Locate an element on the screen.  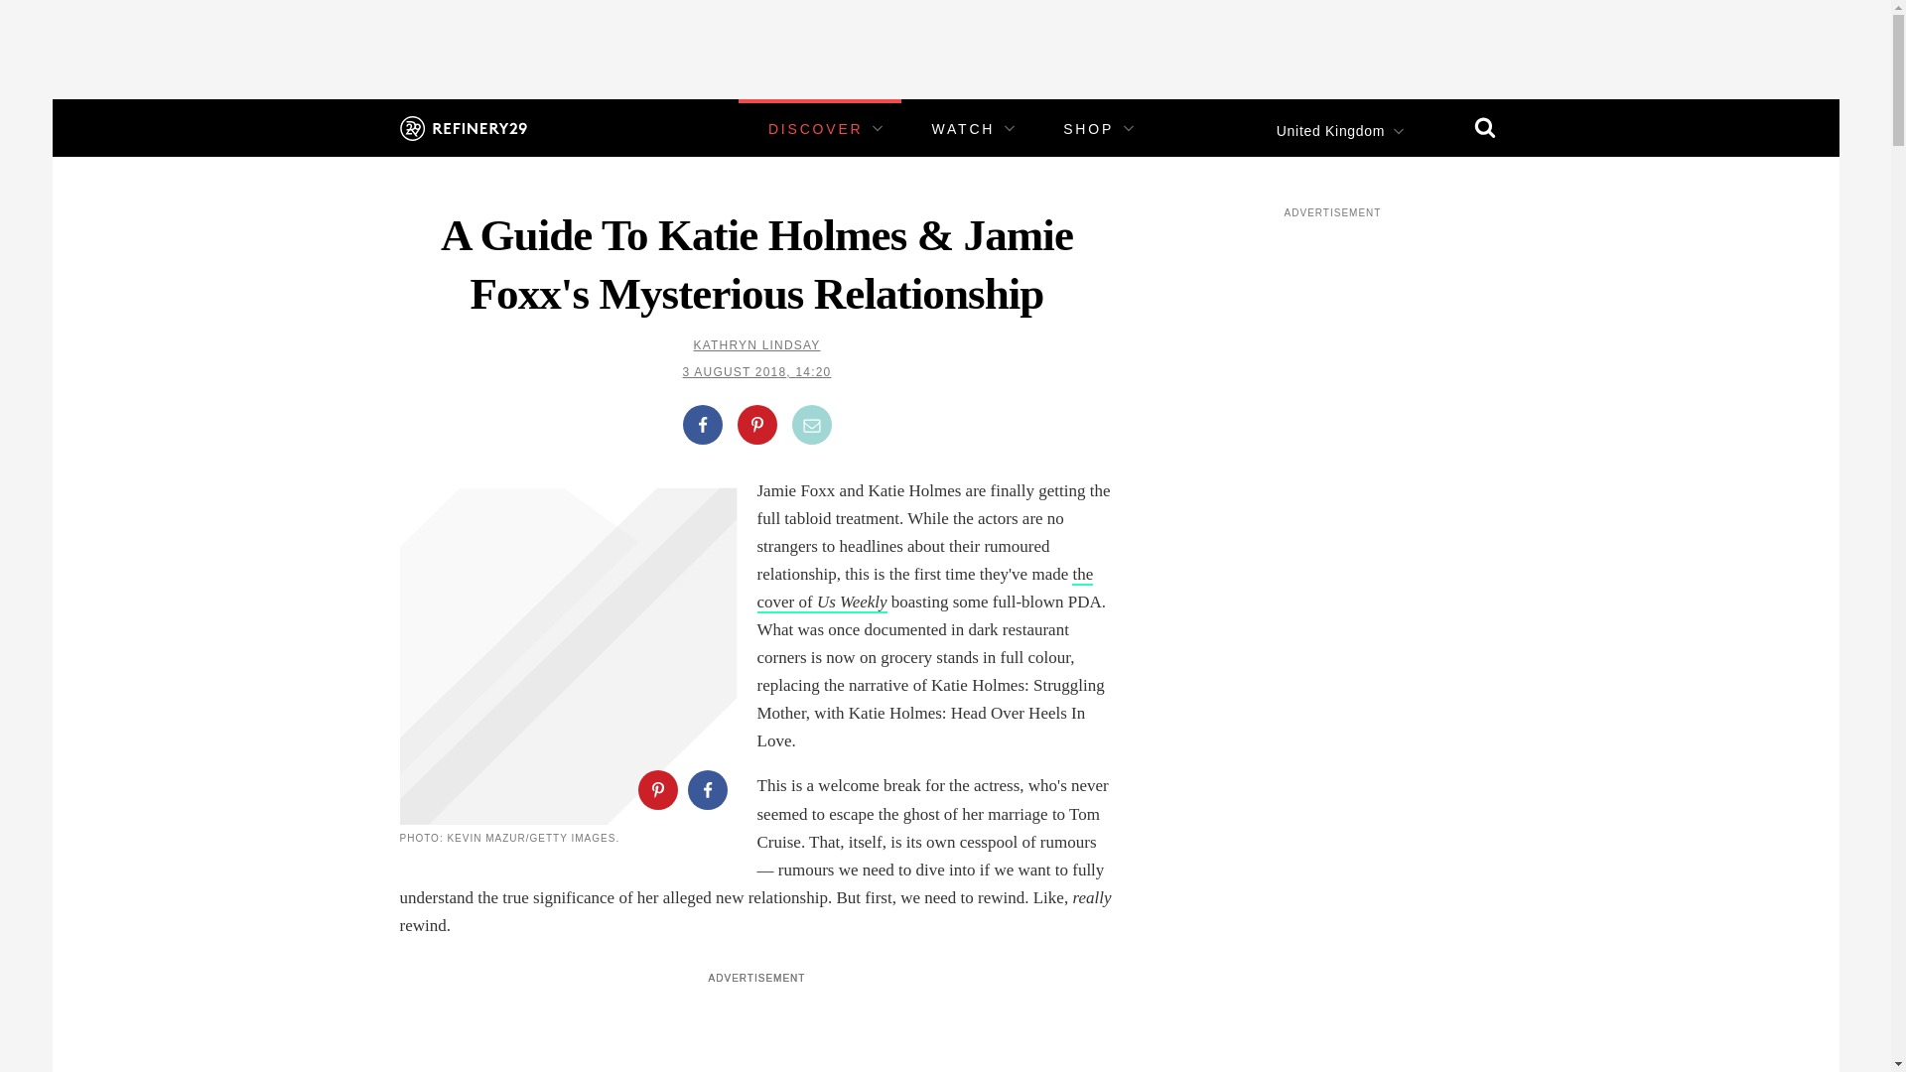
WATCH is located at coordinates (963, 129).